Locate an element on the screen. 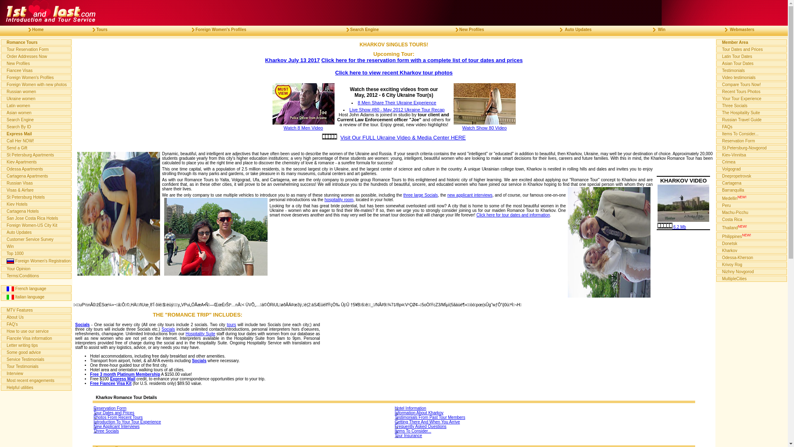 This screenshot has height=447, width=794. Visas & Airfare is located at coordinates (36, 190).